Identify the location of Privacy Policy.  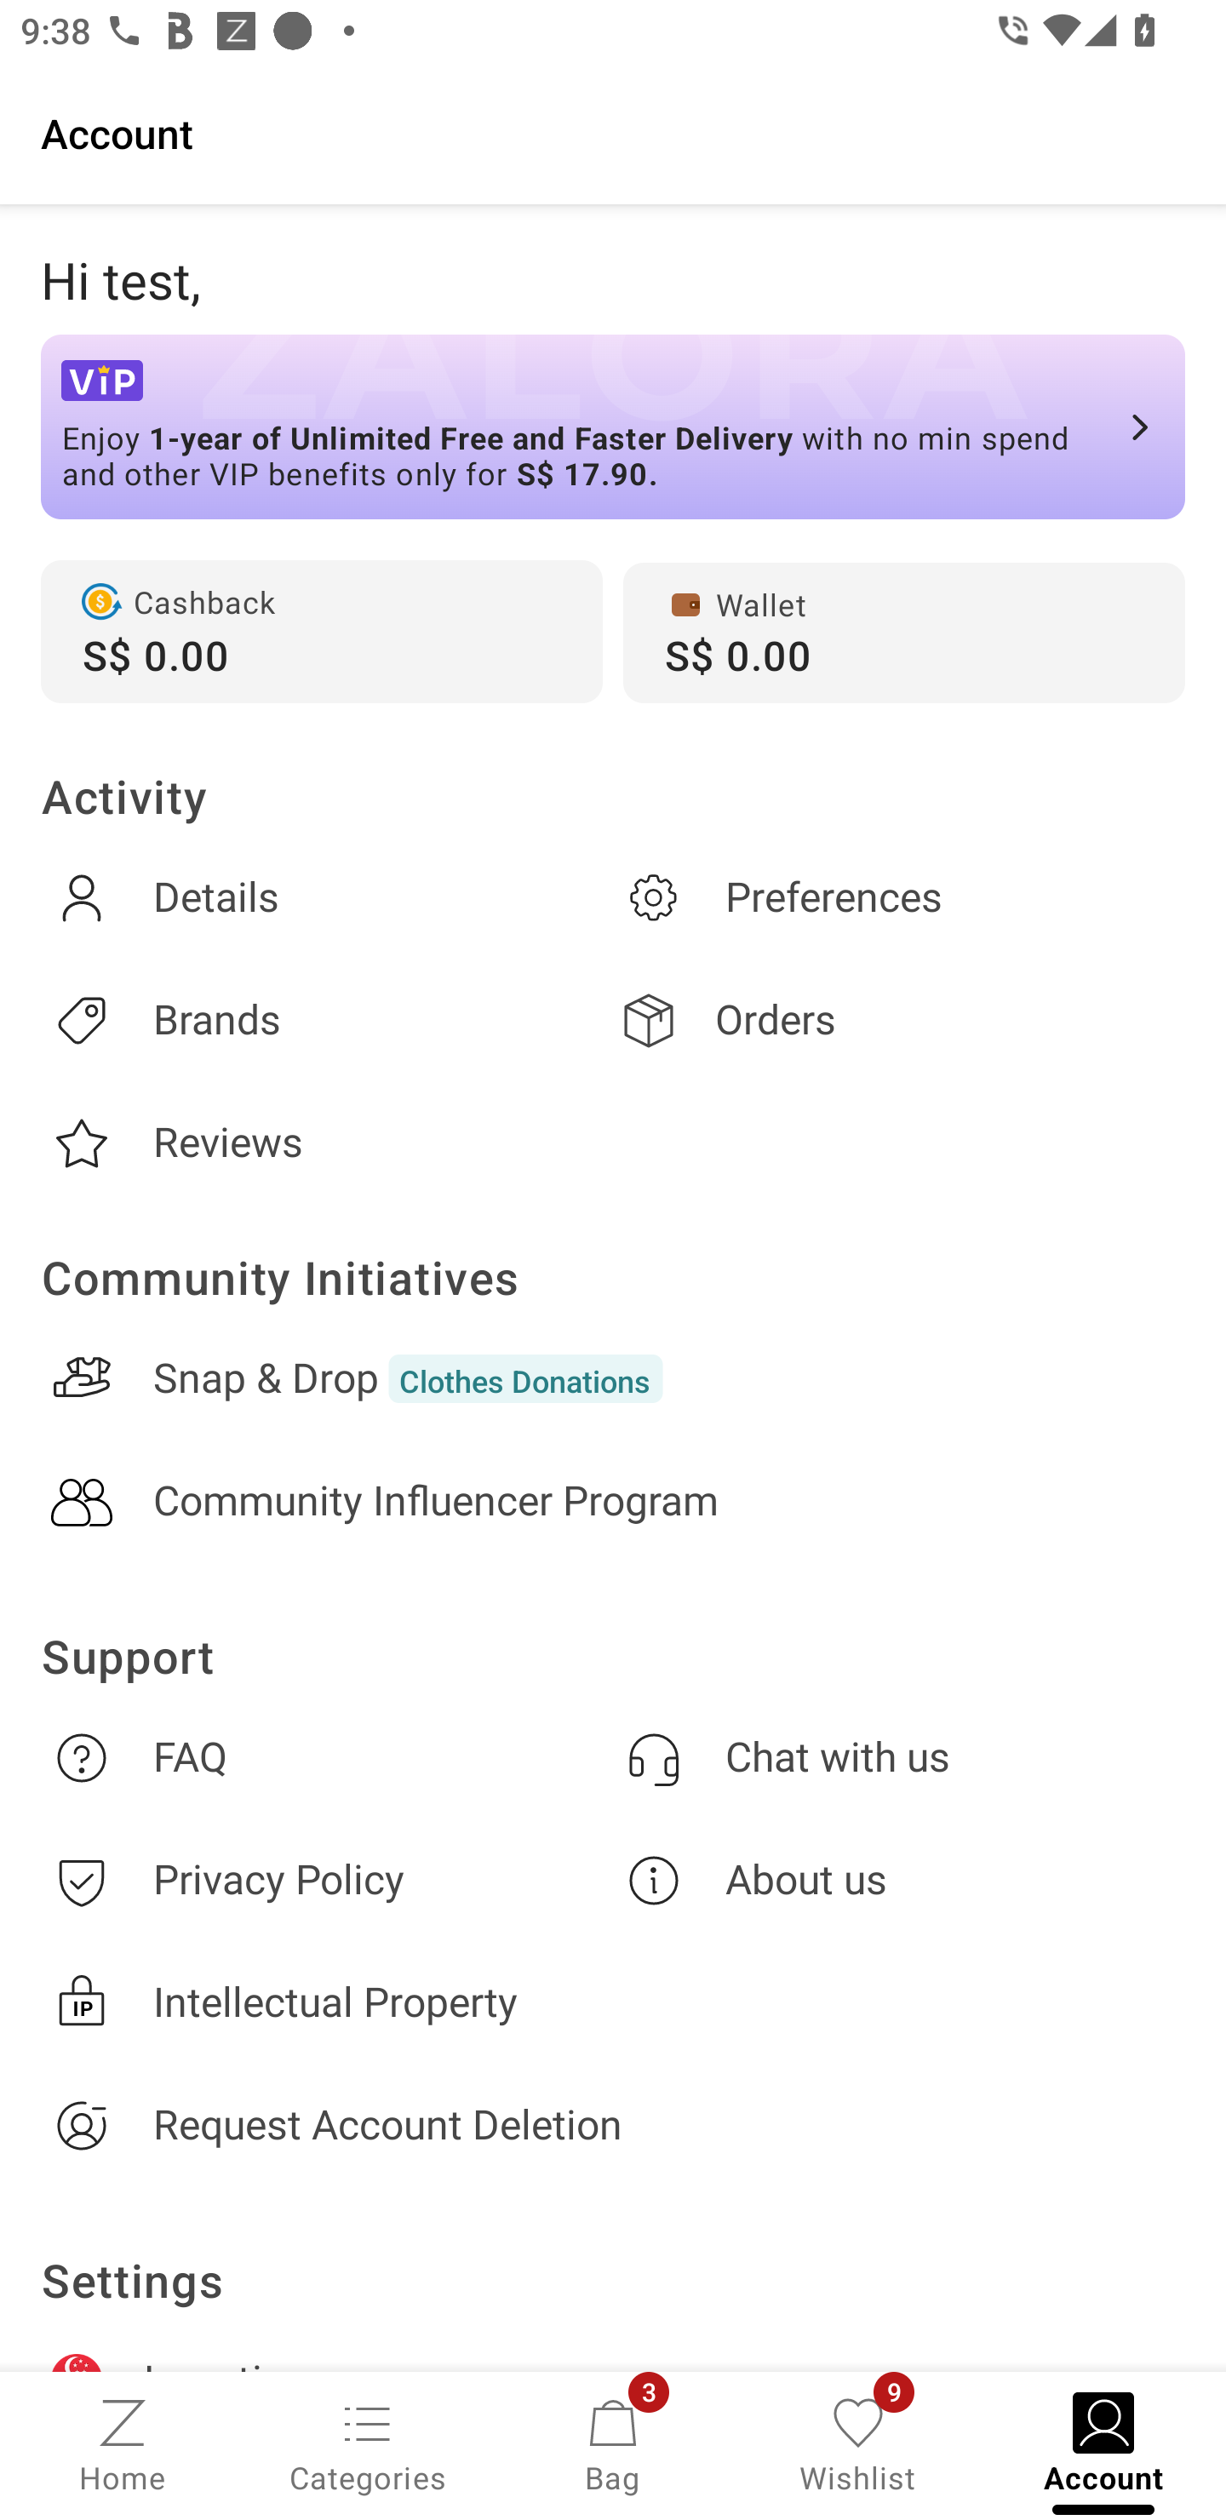
(327, 1881).